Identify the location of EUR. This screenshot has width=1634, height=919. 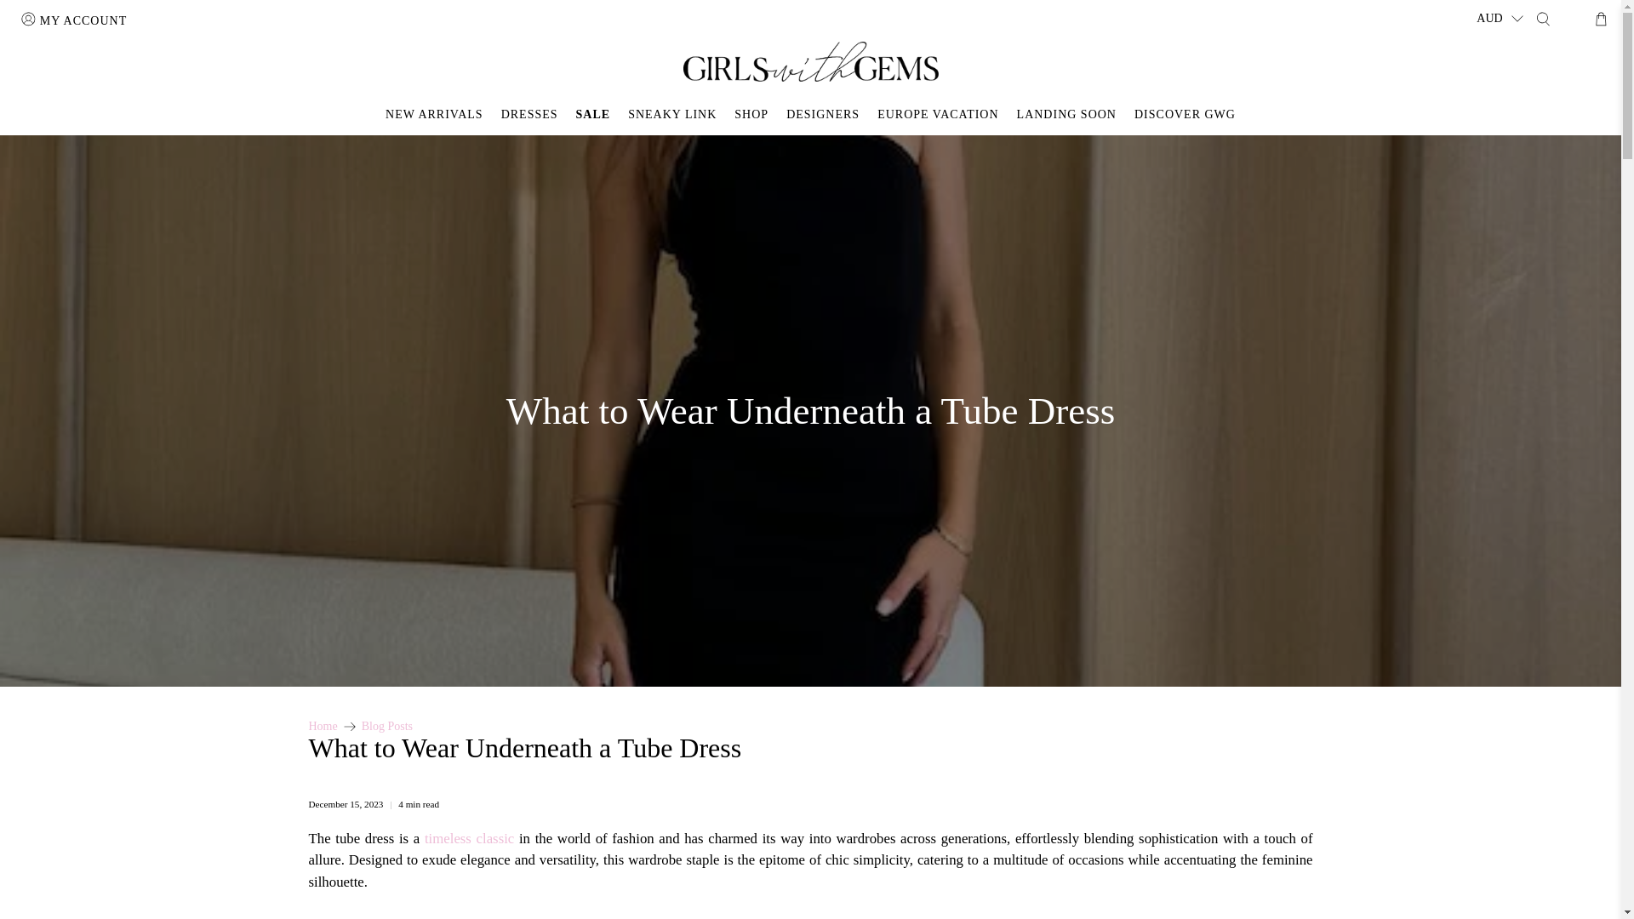
(1499, 199).